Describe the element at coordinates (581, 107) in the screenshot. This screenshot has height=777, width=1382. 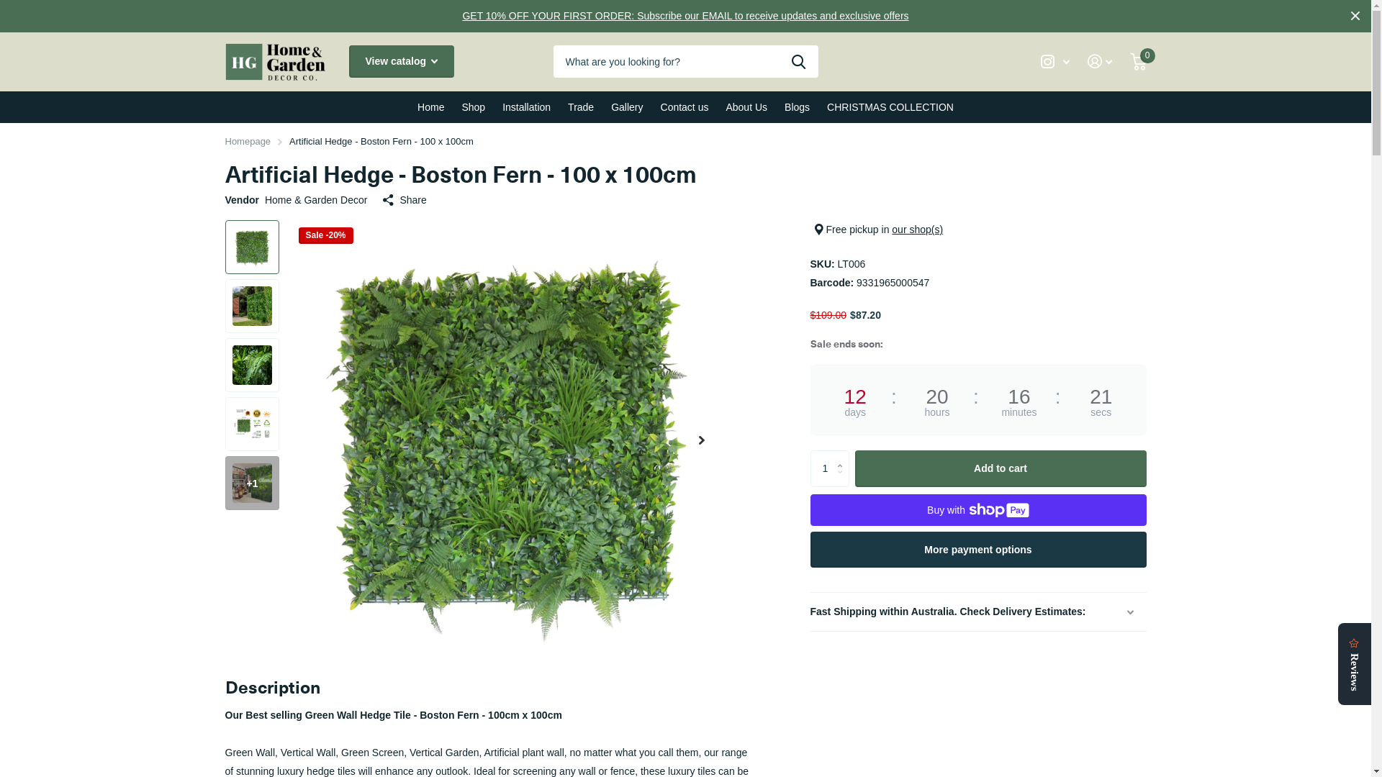
I see `Trade` at that location.